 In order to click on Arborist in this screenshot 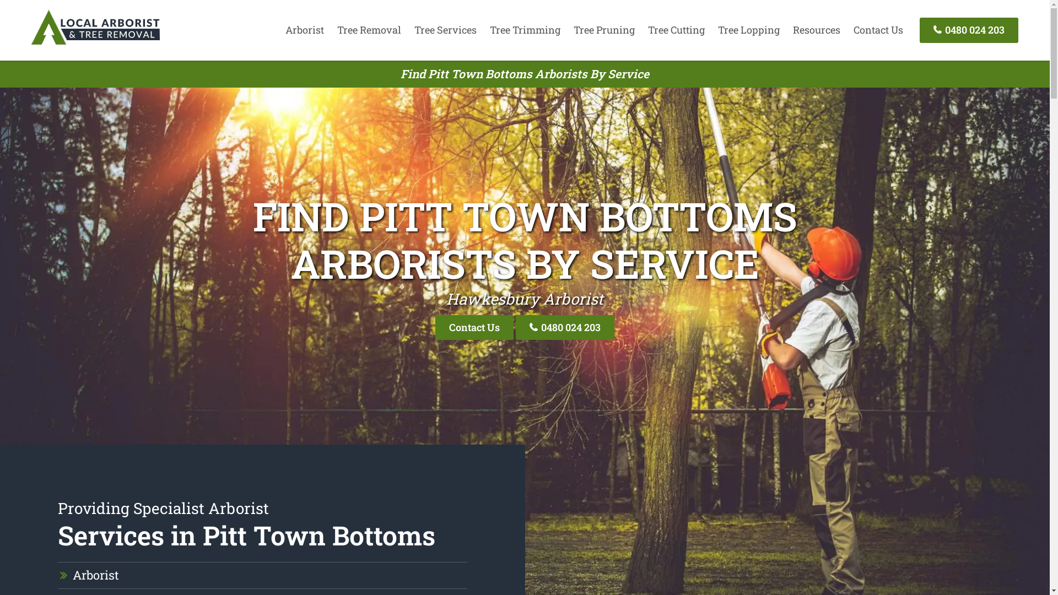, I will do `click(96, 575)`.